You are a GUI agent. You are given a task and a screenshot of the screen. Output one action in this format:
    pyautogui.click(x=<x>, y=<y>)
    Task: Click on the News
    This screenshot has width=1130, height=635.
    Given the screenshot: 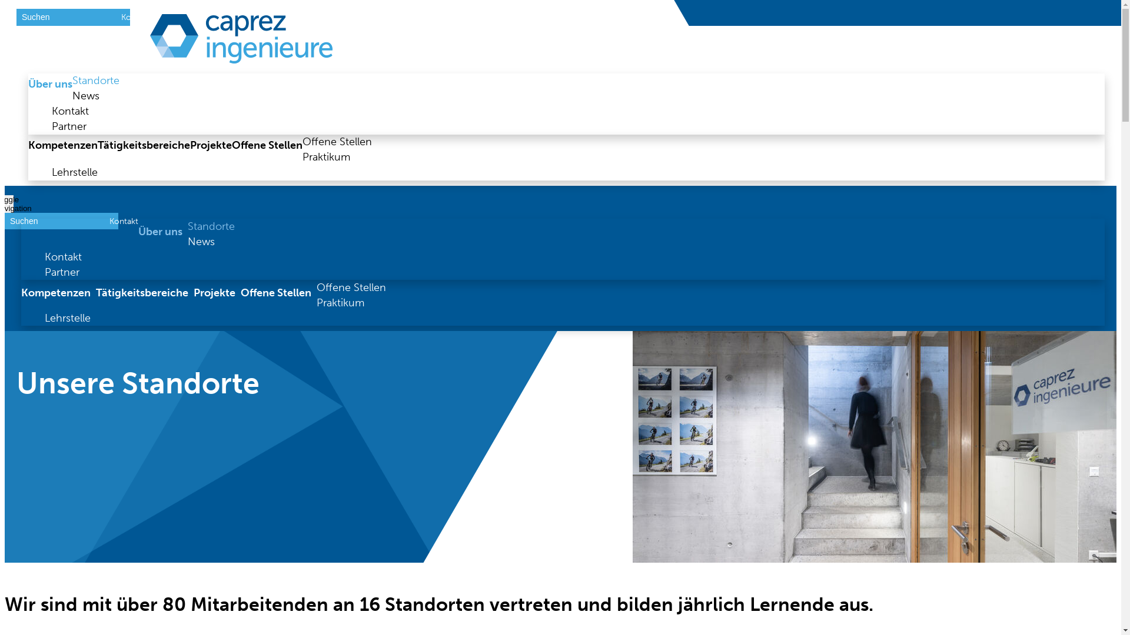 What is the action you would take?
    pyautogui.click(x=86, y=96)
    